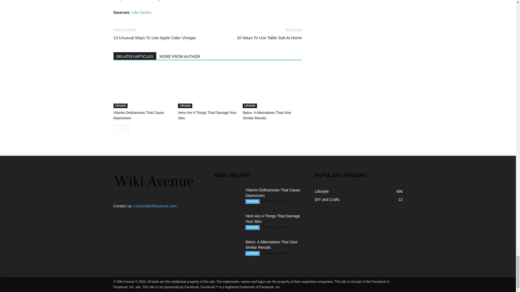 The height and width of the screenshot is (292, 520). What do you see at coordinates (207, 115) in the screenshot?
I see `Here Are 4 Things That Damage Your Skin` at bounding box center [207, 115].